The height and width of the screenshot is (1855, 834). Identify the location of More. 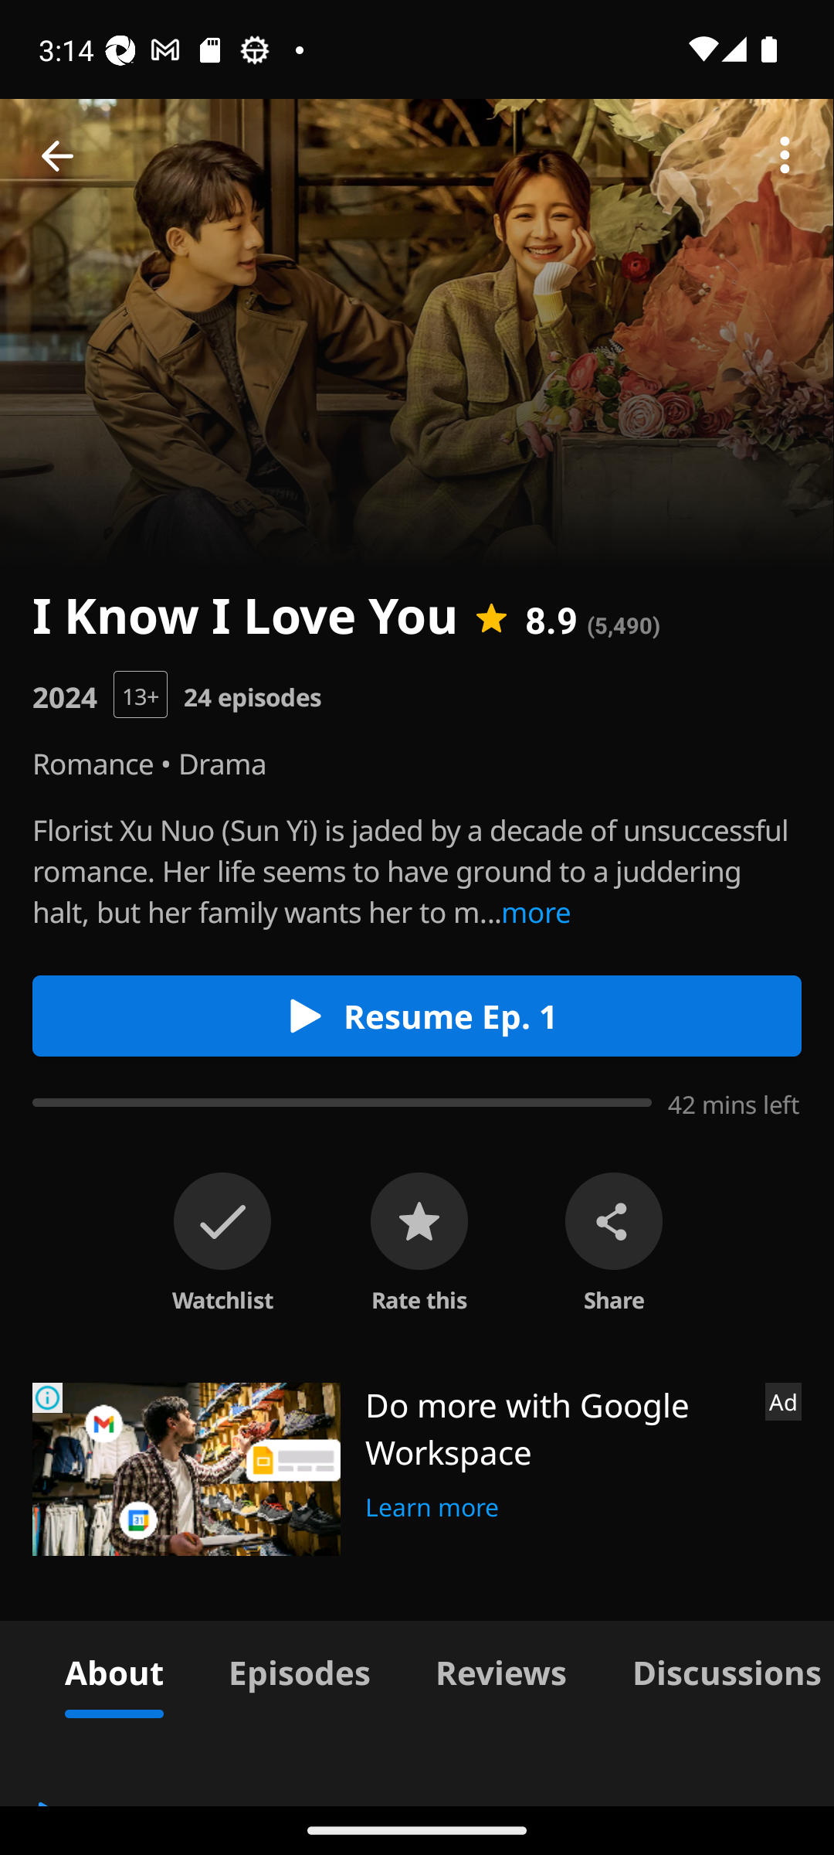
(785, 156).